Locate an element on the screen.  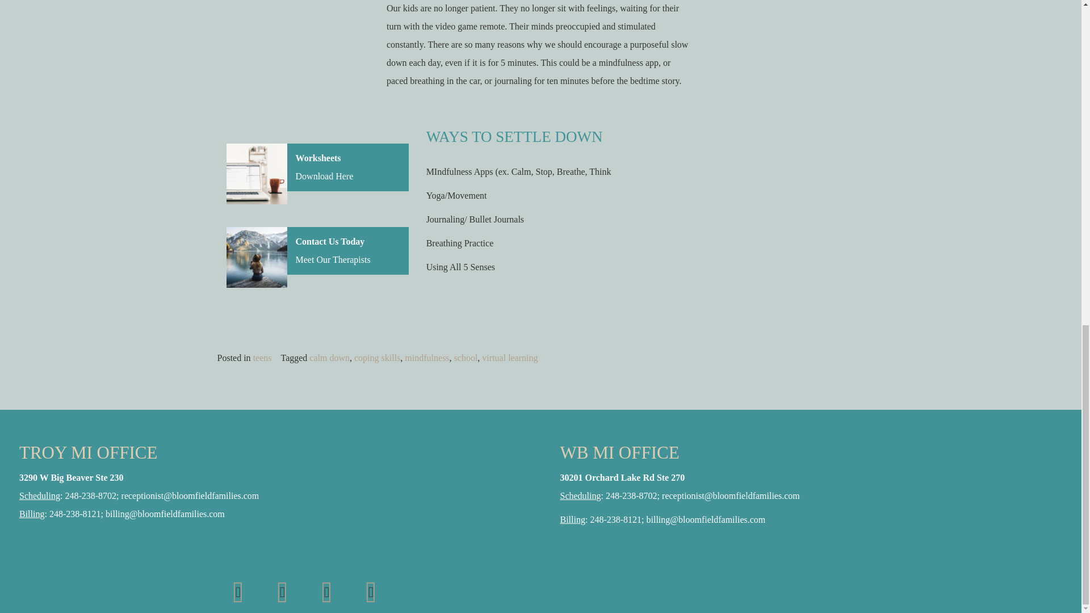
Instagram is located at coordinates (238, 591).